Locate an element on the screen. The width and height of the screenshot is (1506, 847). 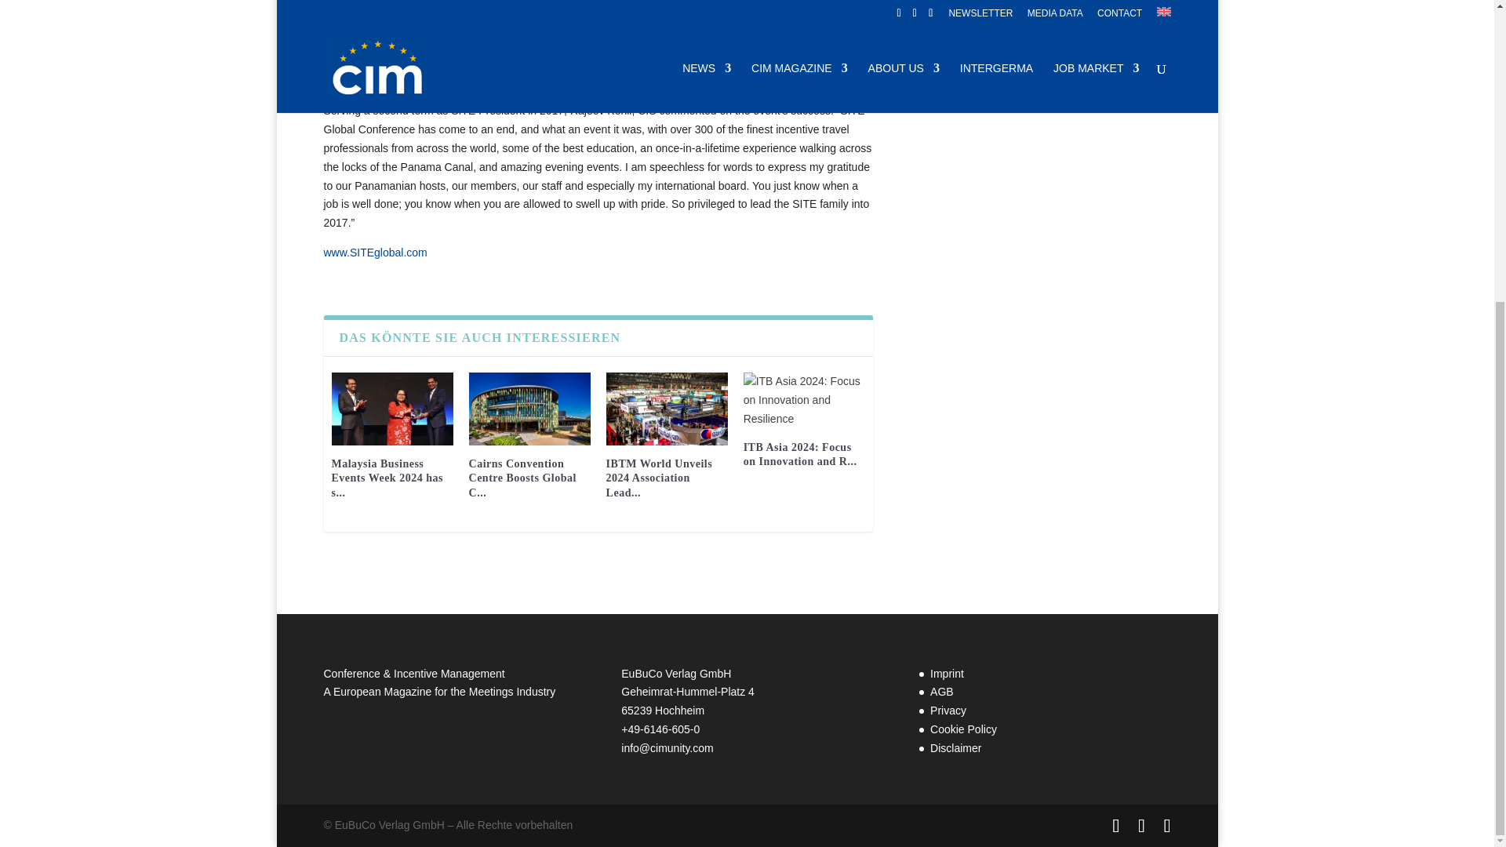
Cairns Convention Centre Boosts Global C... is located at coordinates (522, 478).